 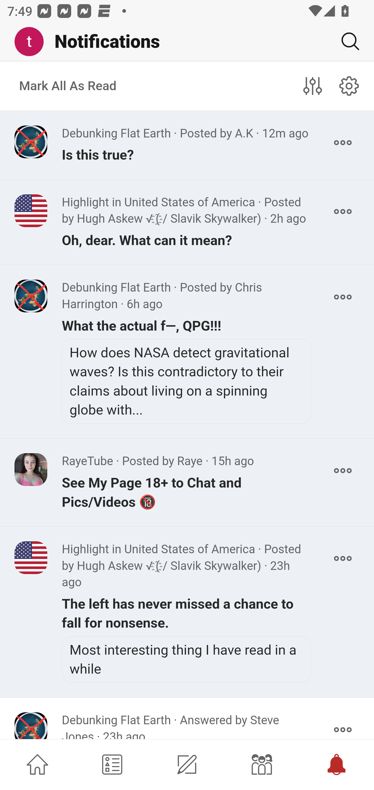 I want to click on More, so click(x=343, y=471).